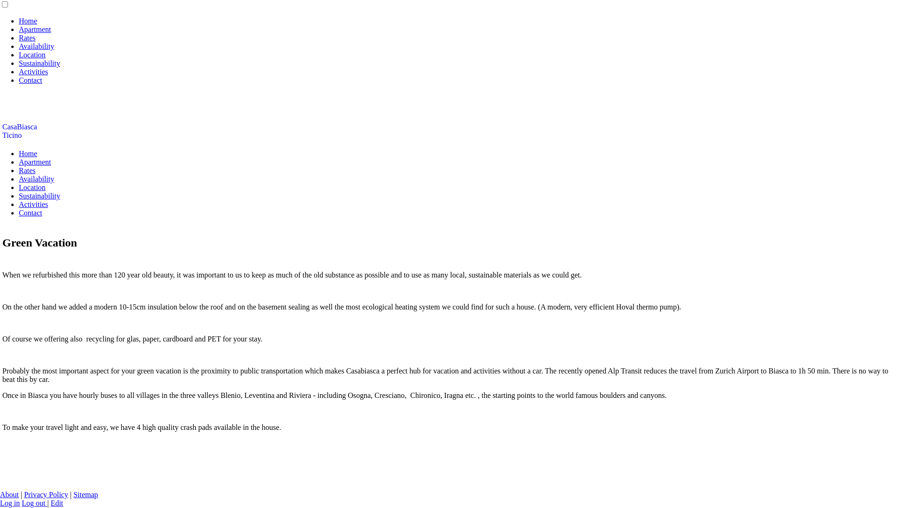 The image size is (903, 508). What do you see at coordinates (27, 170) in the screenshot?
I see `Rates` at bounding box center [27, 170].